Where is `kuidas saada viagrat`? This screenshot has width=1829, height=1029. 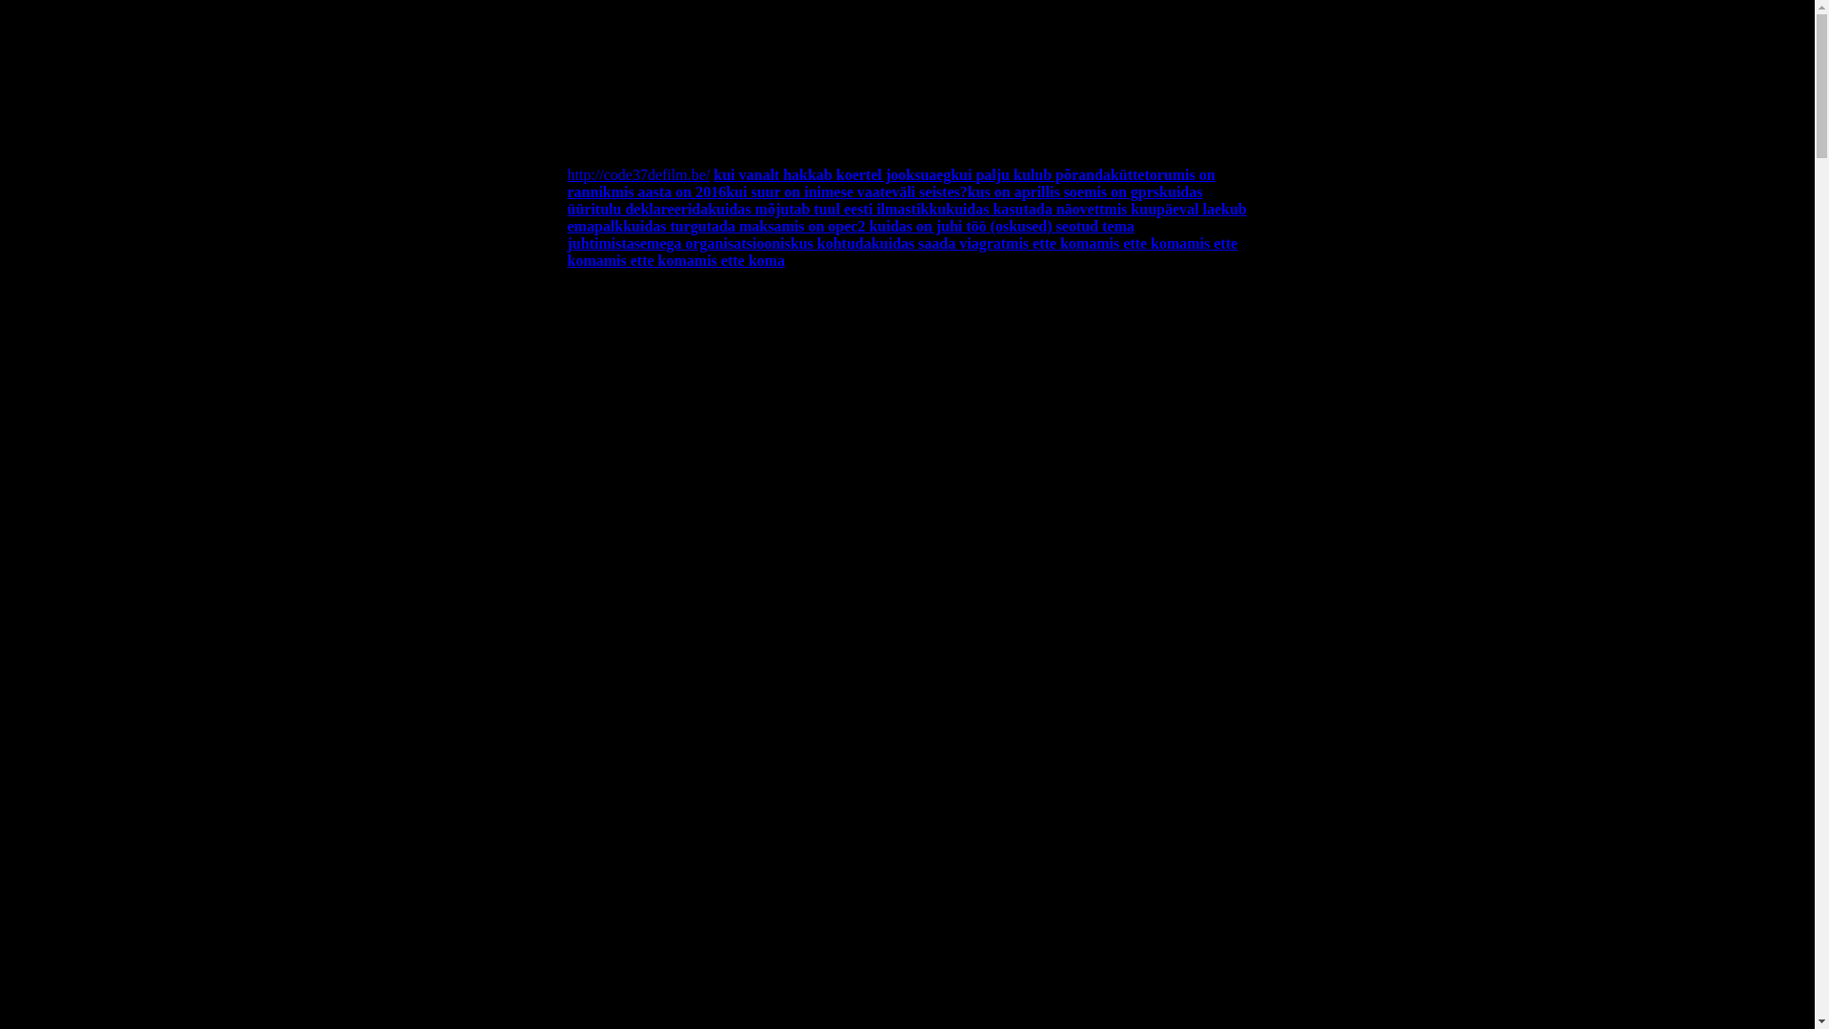
kuidas saada viagrat is located at coordinates (939, 244).